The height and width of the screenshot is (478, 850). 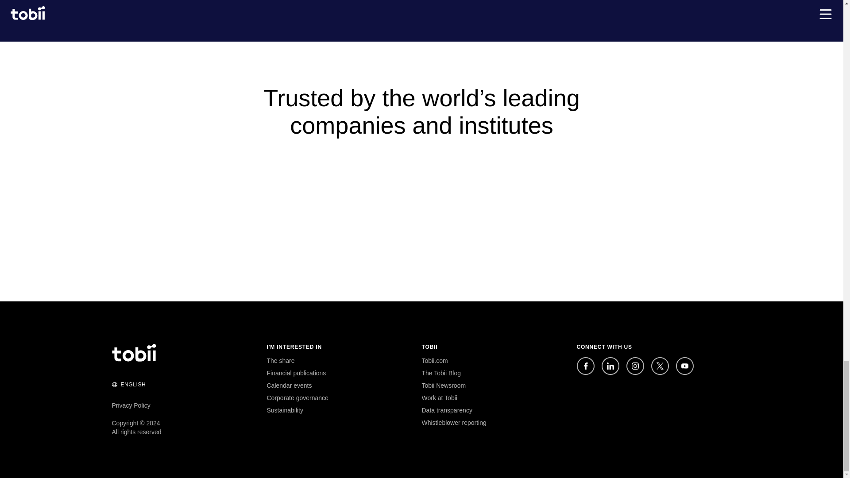 I want to click on The Tobii Blog, so click(x=441, y=373).